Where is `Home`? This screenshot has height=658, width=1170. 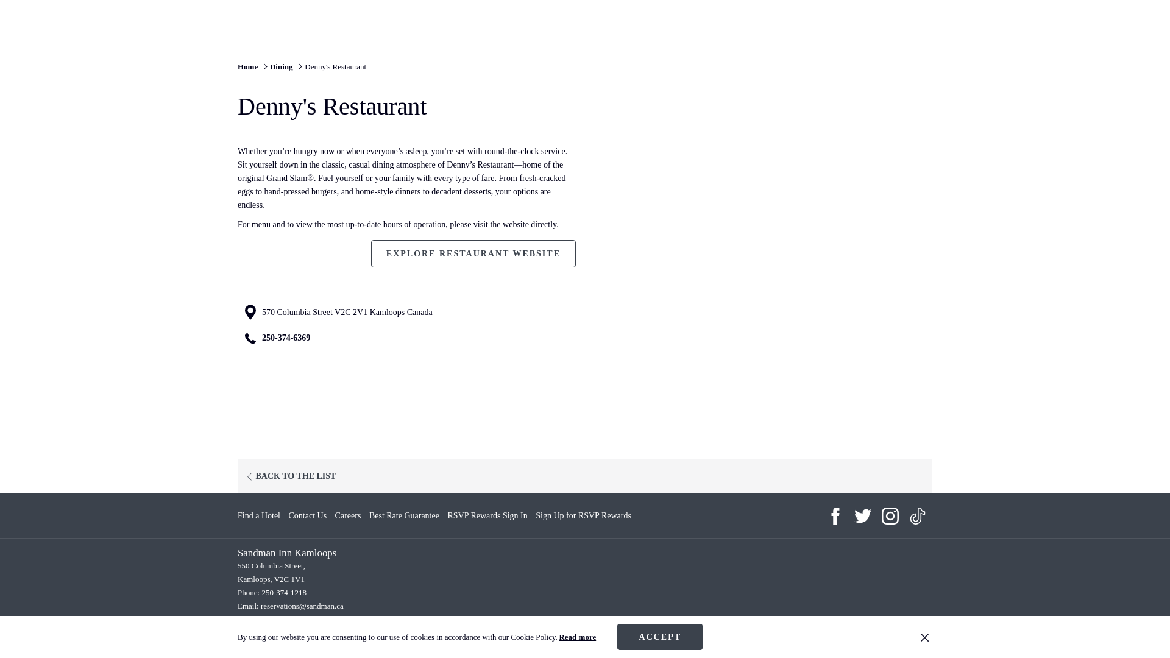
Home is located at coordinates (247, 66).